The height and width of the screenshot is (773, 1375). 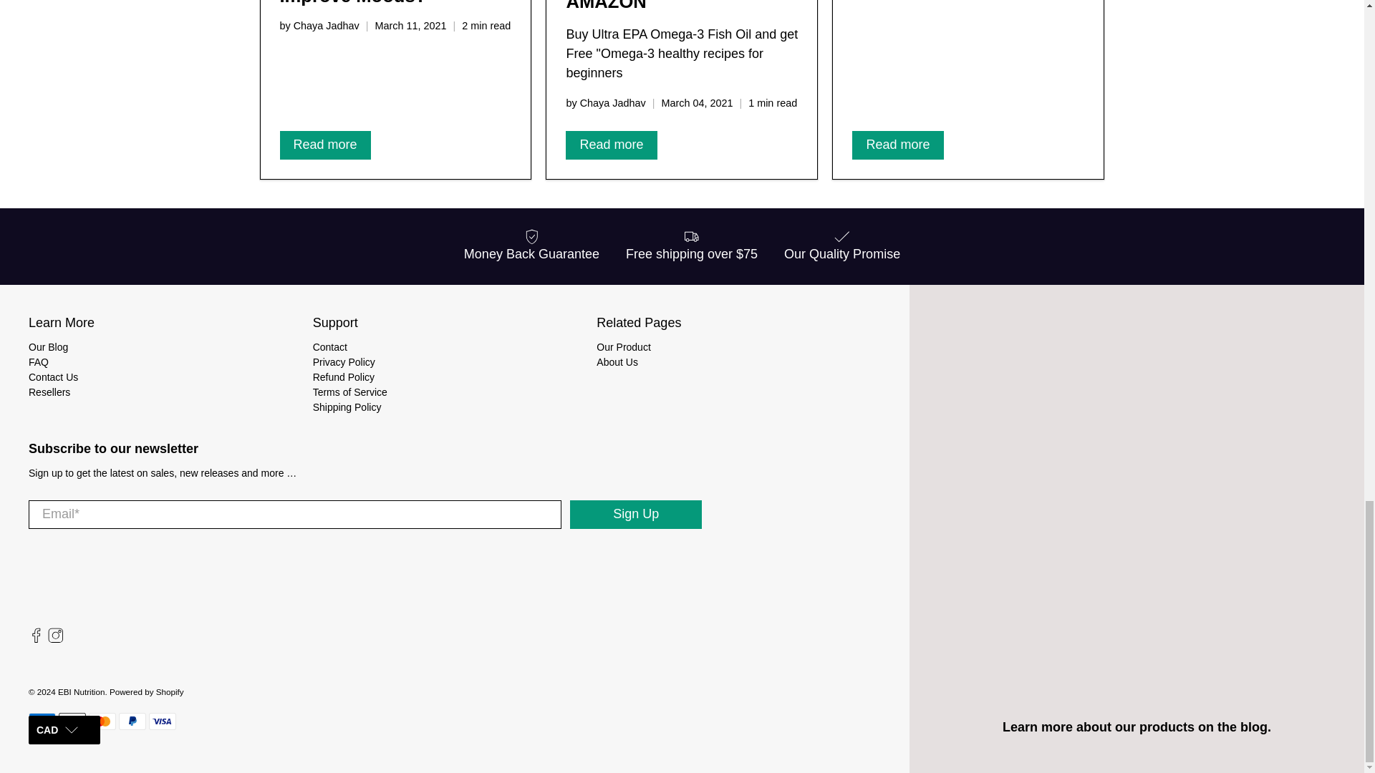 I want to click on by Chaya Jadhav, so click(x=319, y=26).